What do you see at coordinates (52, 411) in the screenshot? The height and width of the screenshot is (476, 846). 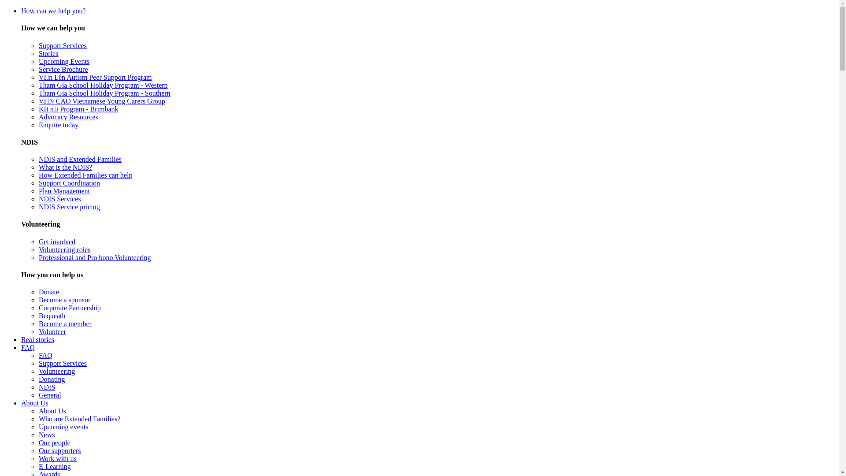 I see `About Us` at bounding box center [52, 411].